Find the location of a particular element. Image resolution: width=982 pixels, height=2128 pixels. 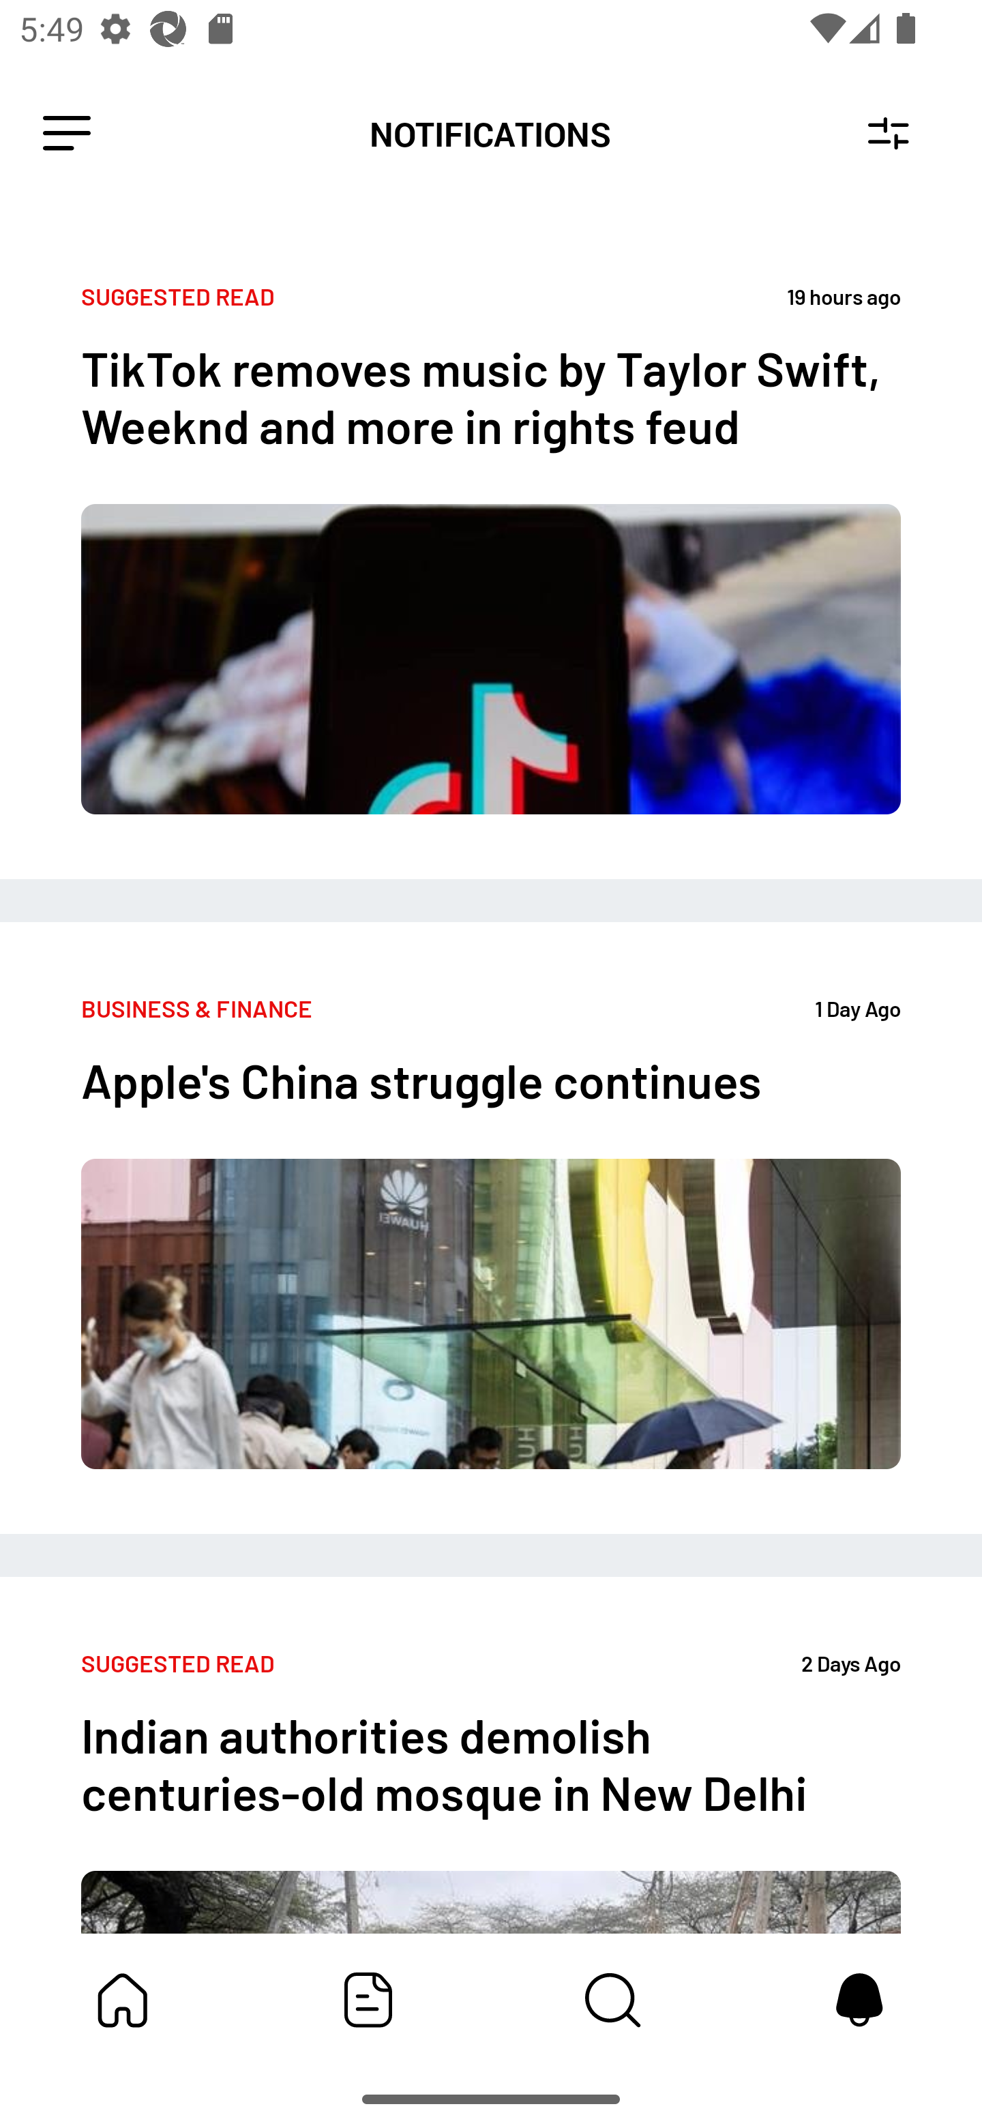

Featured is located at coordinates (368, 2000).